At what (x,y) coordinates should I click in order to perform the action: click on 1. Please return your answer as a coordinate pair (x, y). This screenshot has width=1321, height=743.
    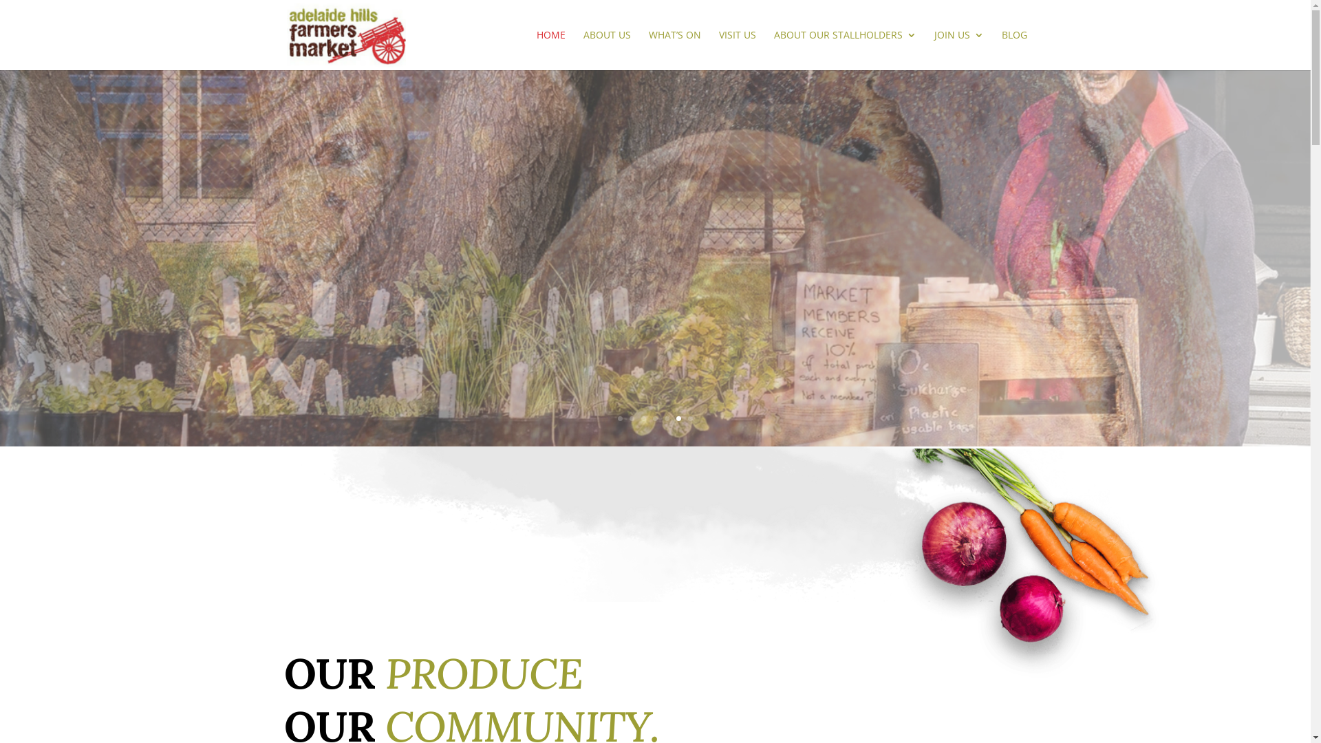
    Looking at the image, I should click on (621, 418).